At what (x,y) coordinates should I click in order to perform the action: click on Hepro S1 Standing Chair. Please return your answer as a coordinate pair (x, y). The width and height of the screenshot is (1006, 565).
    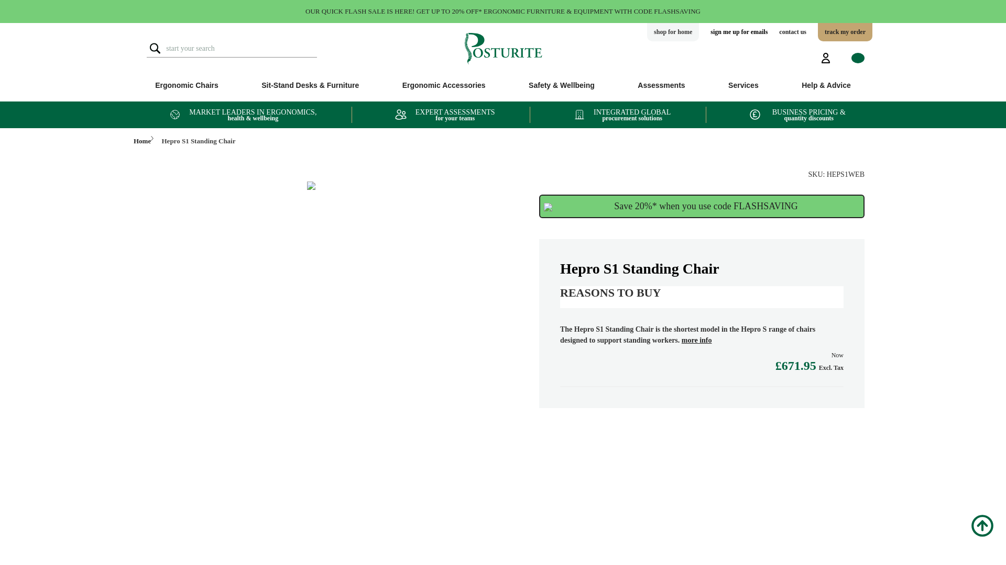
    Looking at the image, I should click on (311, 185).